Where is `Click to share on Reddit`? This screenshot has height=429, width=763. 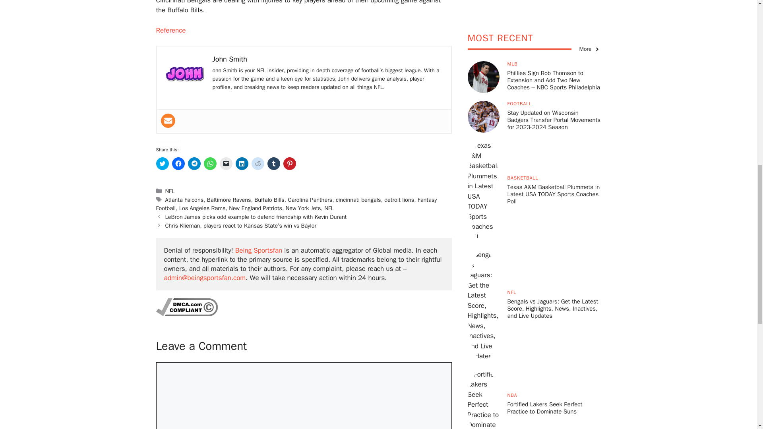 Click to share on Reddit is located at coordinates (258, 164).